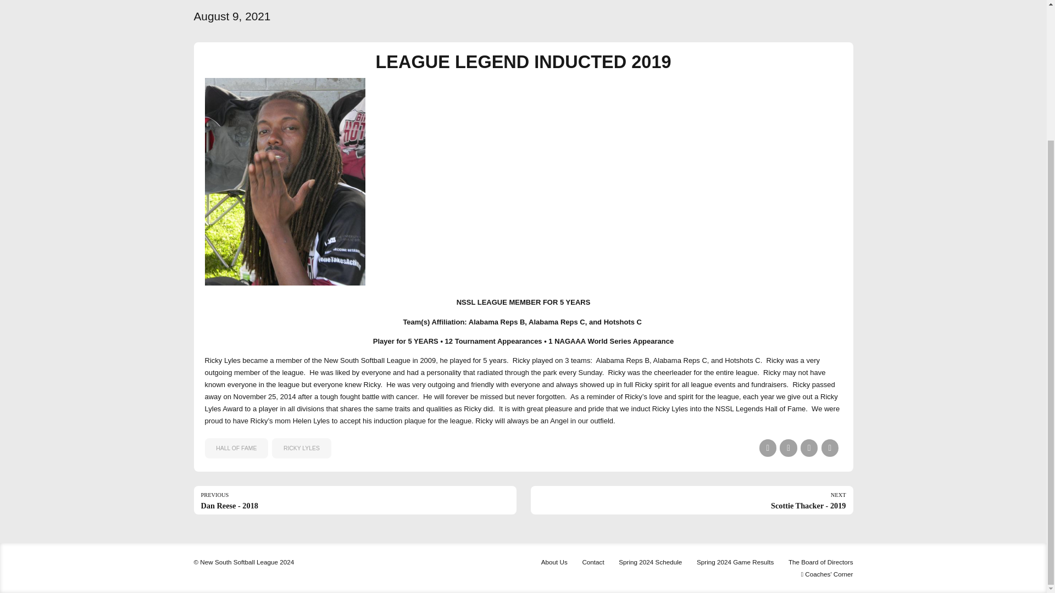 The width and height of the screenshot is (1055, 593). I want to click on About Us, so click(735, 561).